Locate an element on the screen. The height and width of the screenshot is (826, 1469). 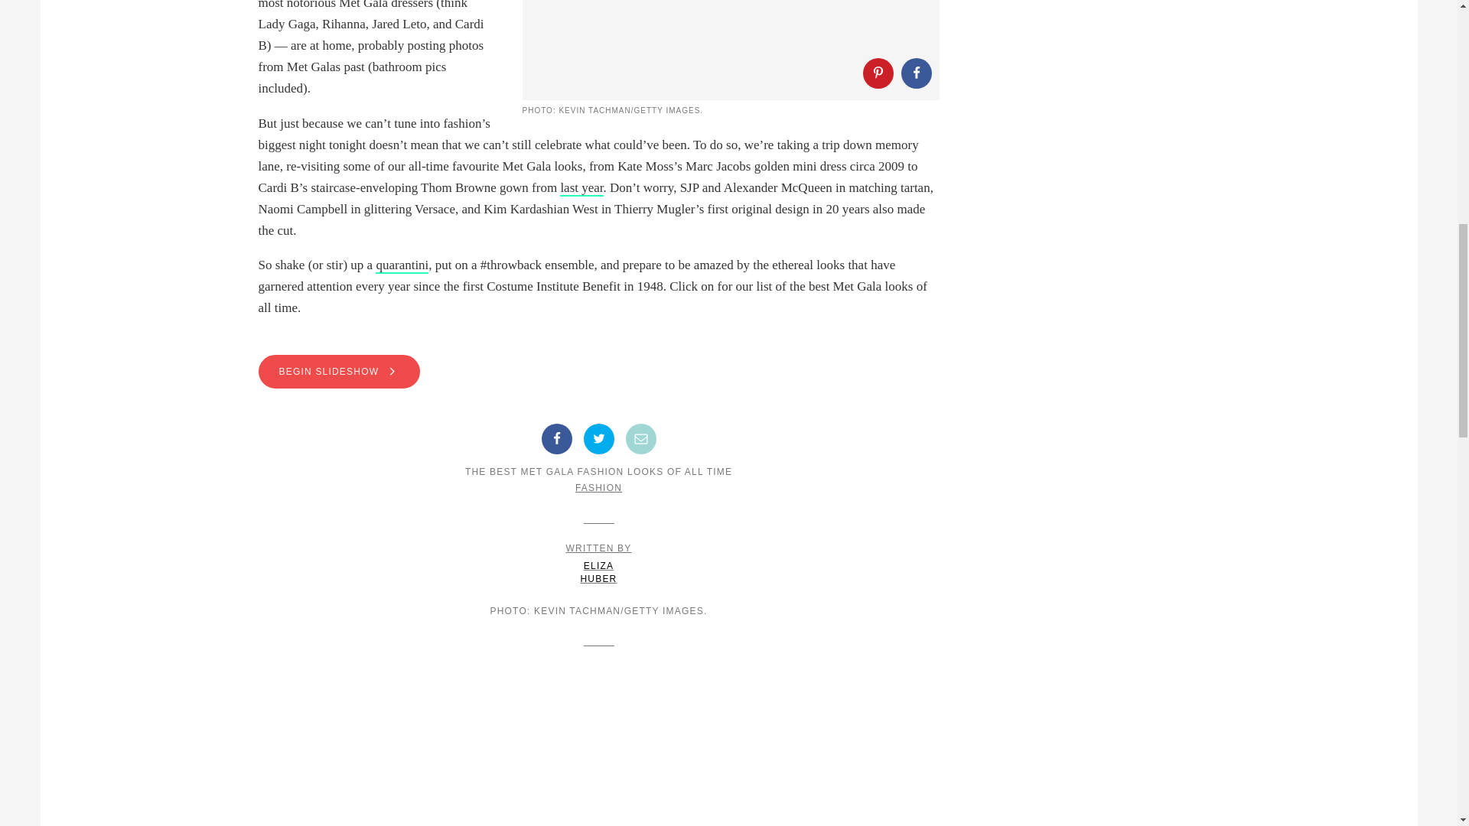
Share by Email is located at coordinates (641, 439).